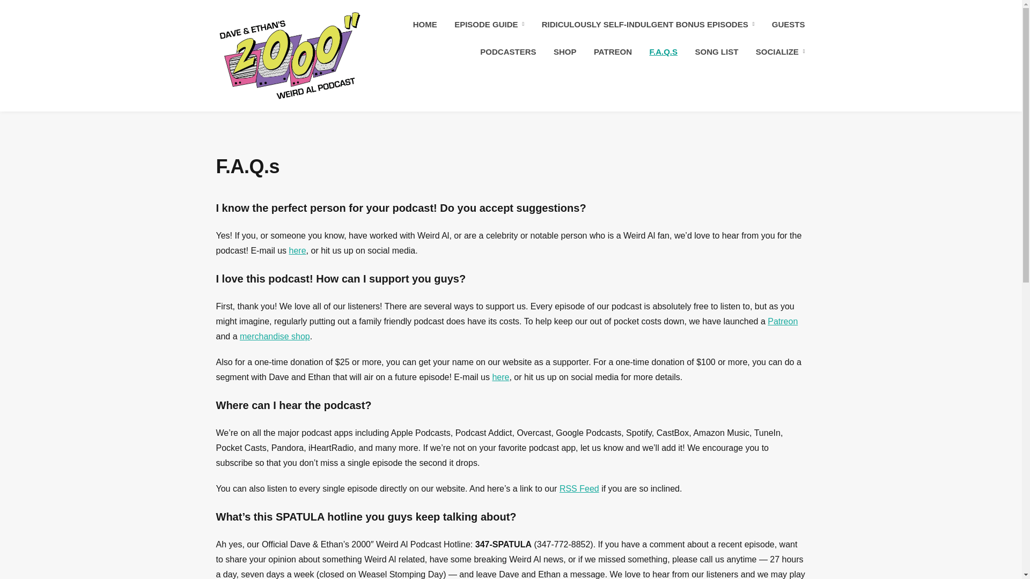 This screenshot has width=1030, height=579. What do you see at coordinates (789, 25) in the screenshot?
I see `GUESTS` at bounding box center [789, 25].